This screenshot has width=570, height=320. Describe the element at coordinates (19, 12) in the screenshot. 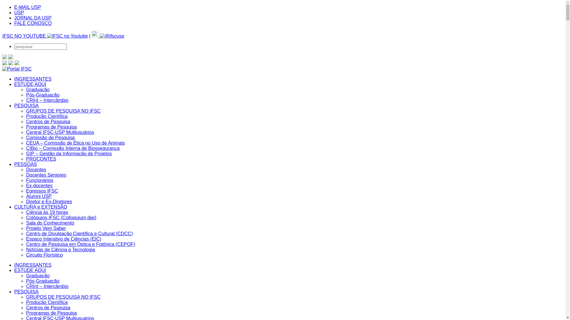

I see `USP` at that location.